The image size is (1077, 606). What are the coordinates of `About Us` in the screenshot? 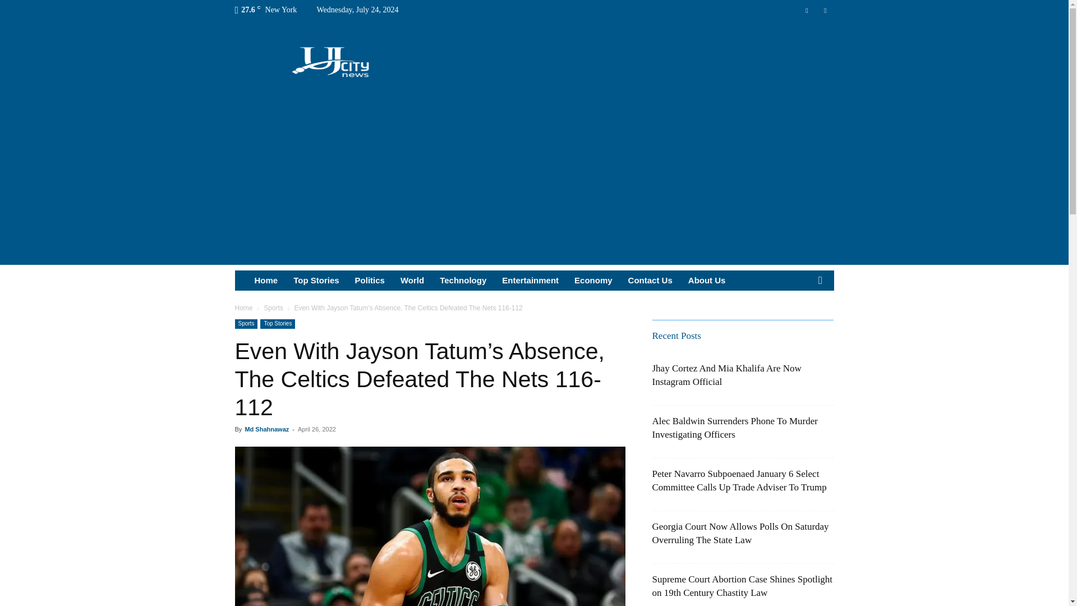 It's located at (707, 281).